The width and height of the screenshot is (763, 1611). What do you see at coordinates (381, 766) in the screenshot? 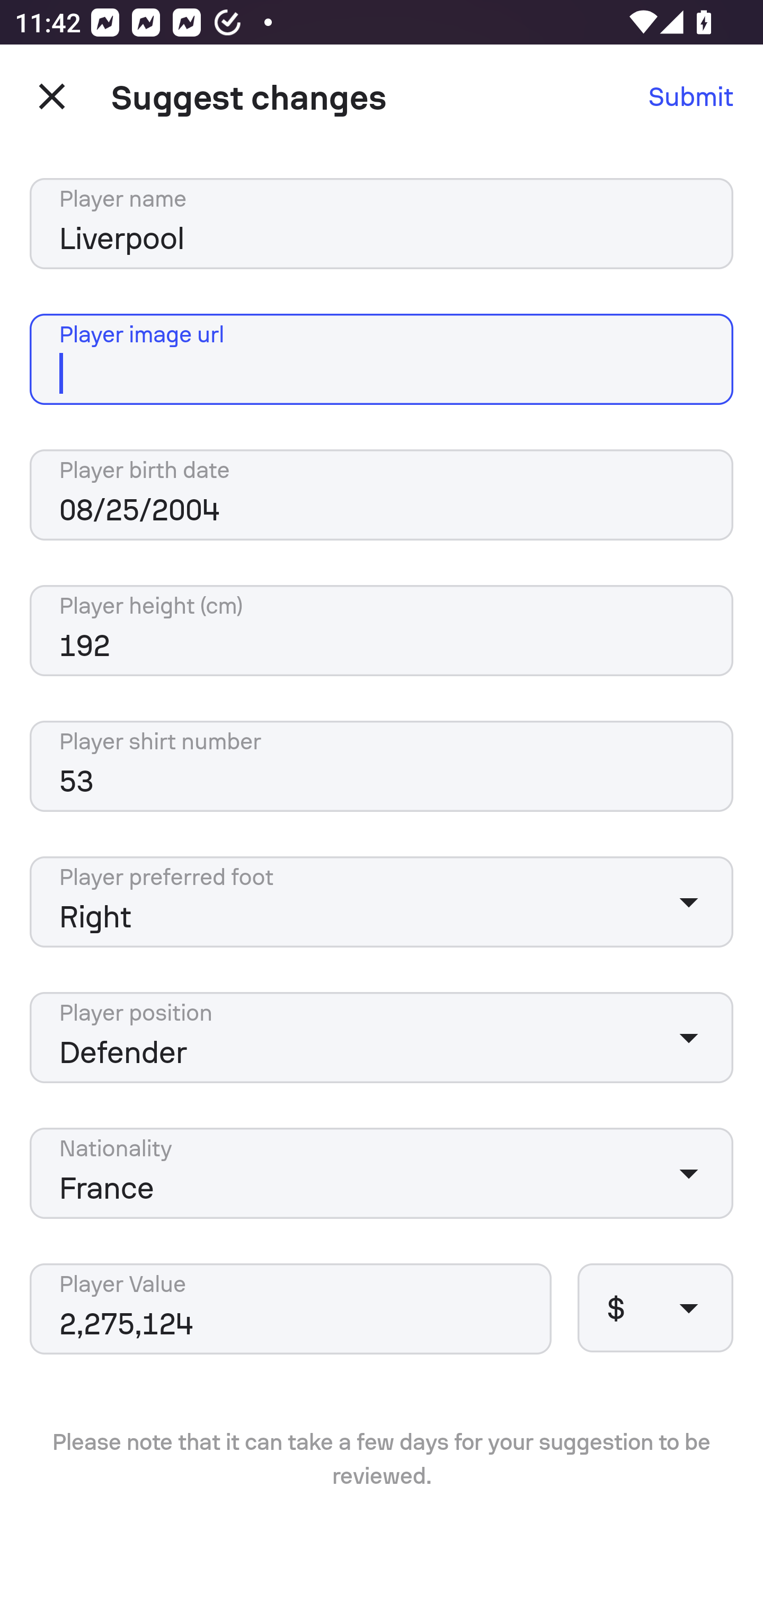
I see `53` at bounding box center [381, 766].